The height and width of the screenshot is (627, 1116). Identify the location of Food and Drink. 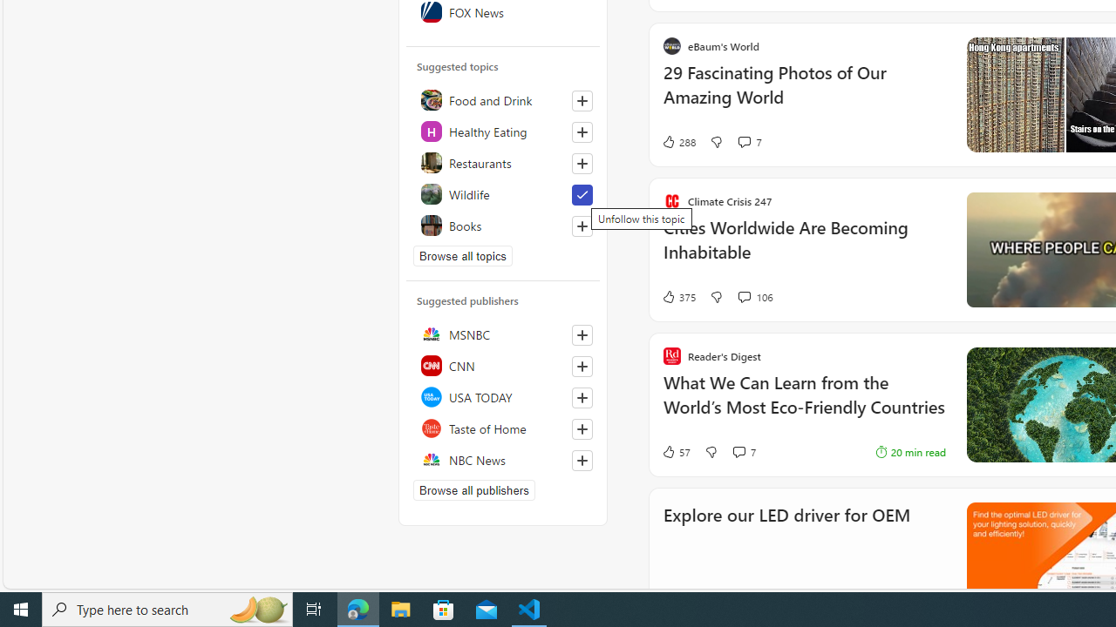
(503, 99).